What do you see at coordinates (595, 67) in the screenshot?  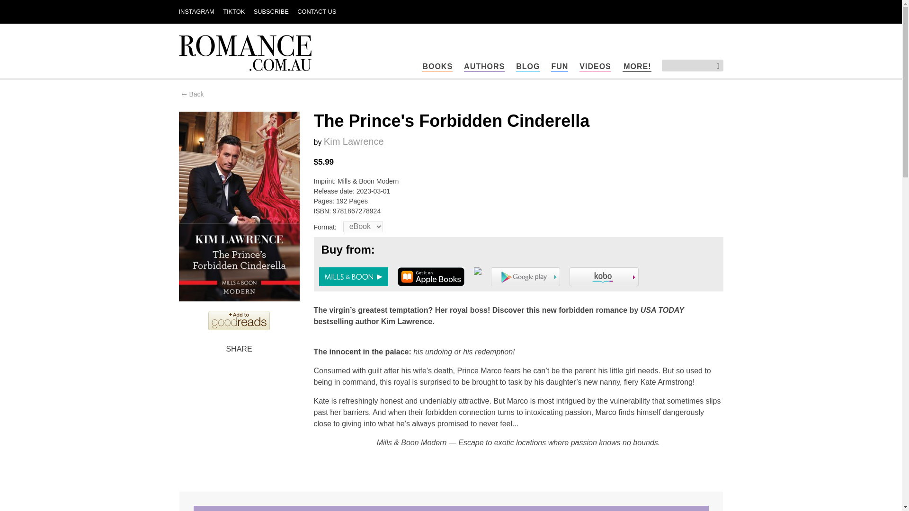 I see `VIDEOS` at bounding box center [595, 67].